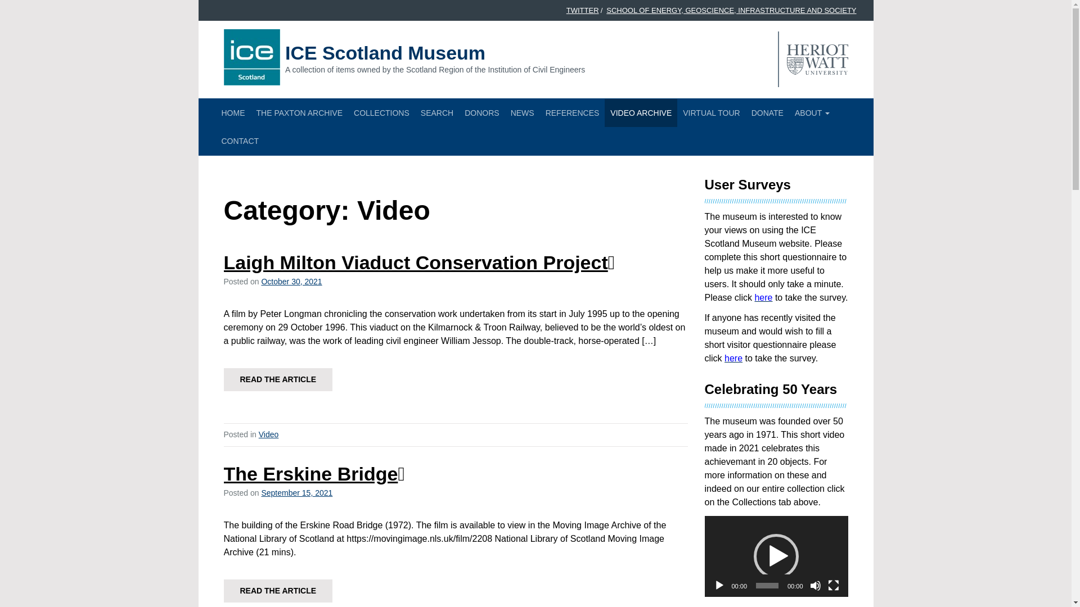 This screenshot has height=607, width=1080. I want to click on The Erskine Bridge, so click(314, 473).